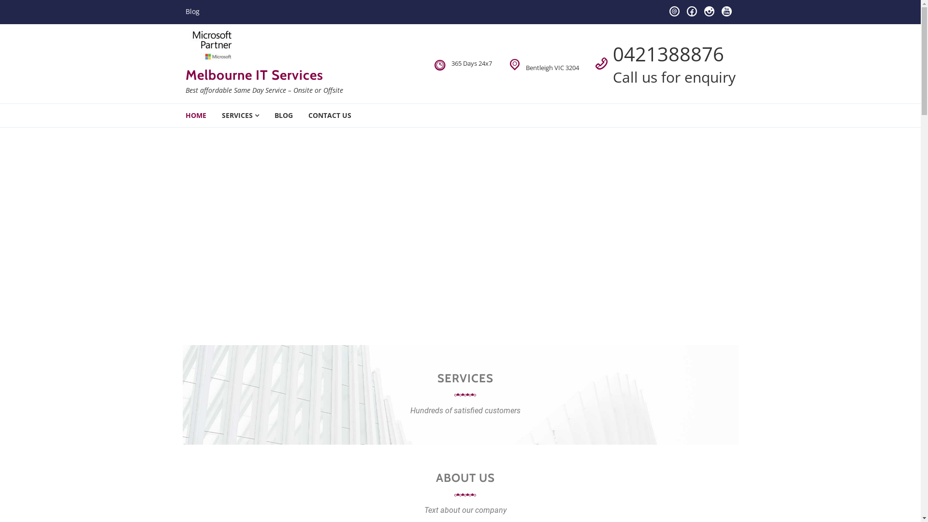 Image resolution: width=928 pixels, height=522 pixels. What do you see at coordinates (284, 116) in the screenshot?
I see `BLOG` at bounding box center [284, 116].